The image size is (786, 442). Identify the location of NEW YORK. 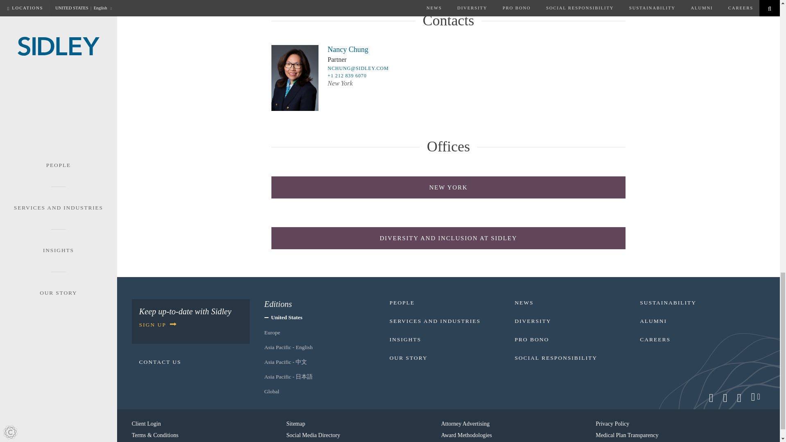
(448, 187).